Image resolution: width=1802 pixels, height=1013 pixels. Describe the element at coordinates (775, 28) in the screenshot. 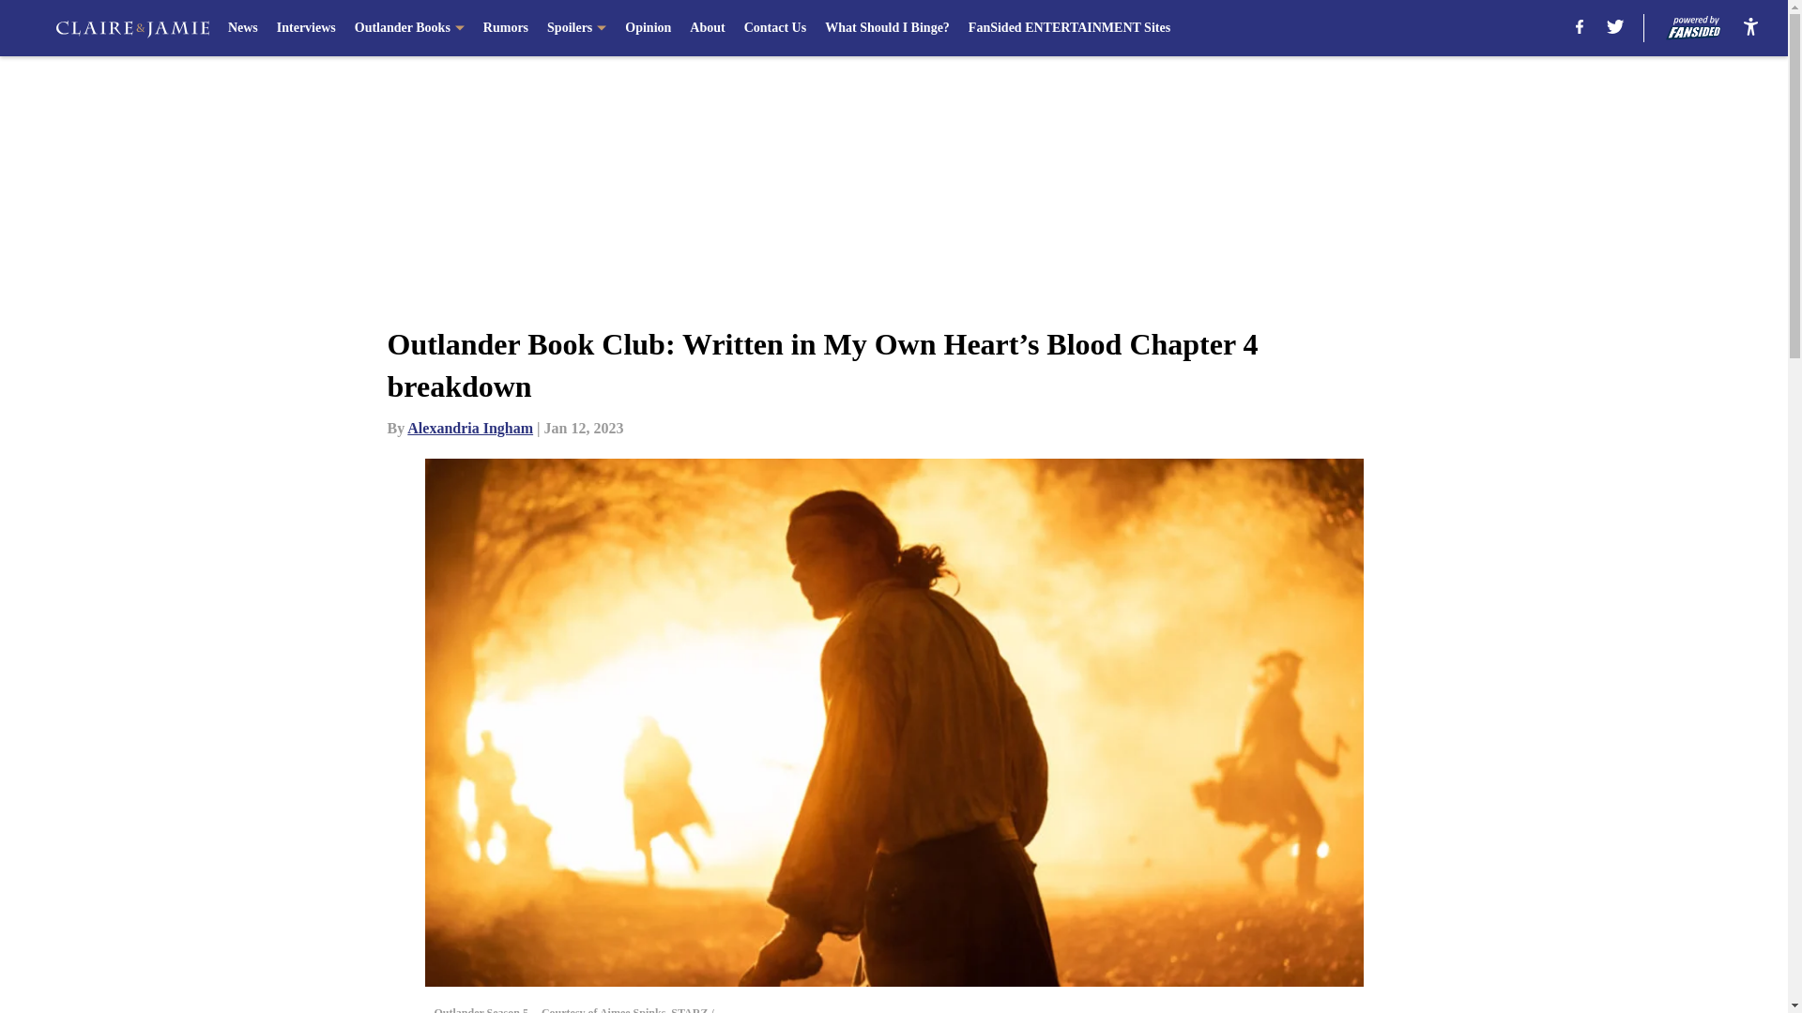

I see `Contact Us` at that location.